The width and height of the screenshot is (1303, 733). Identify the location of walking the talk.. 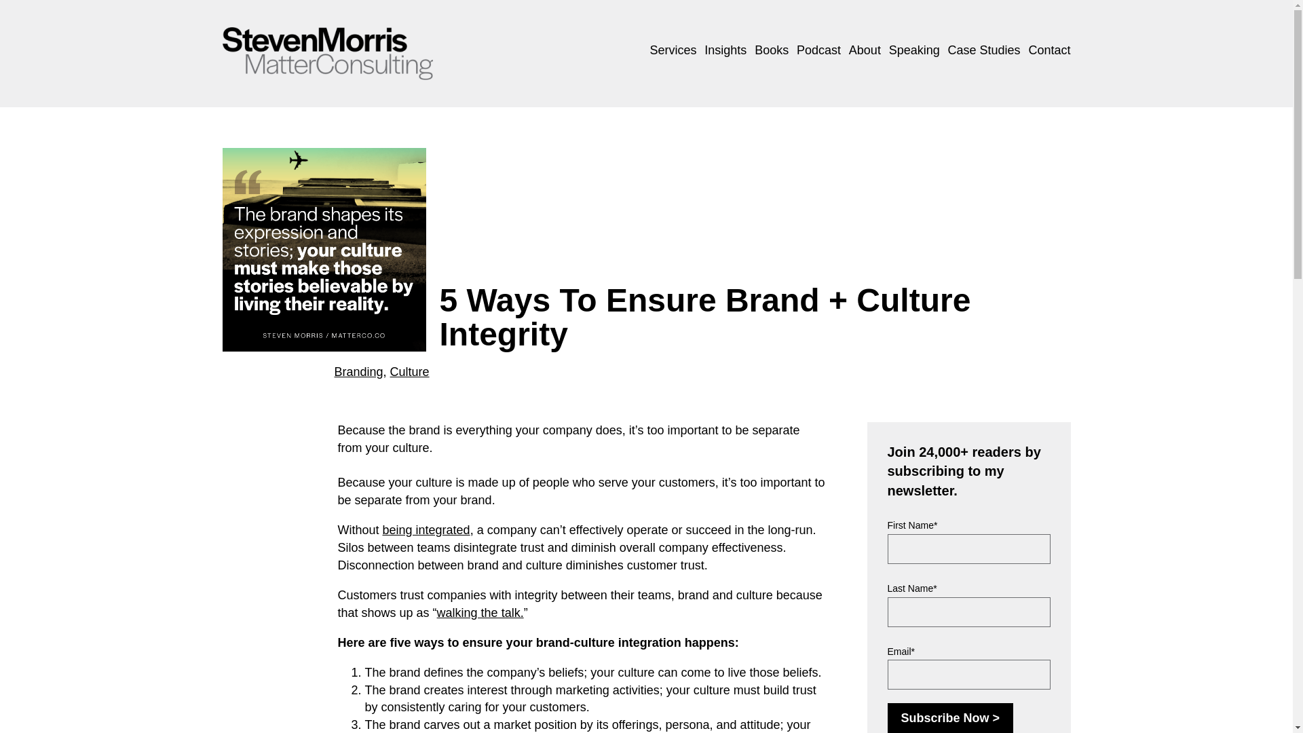
(480, 612).